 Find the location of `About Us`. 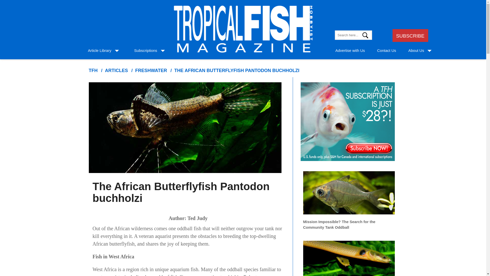

About Us is located at coordinates (416, 51).